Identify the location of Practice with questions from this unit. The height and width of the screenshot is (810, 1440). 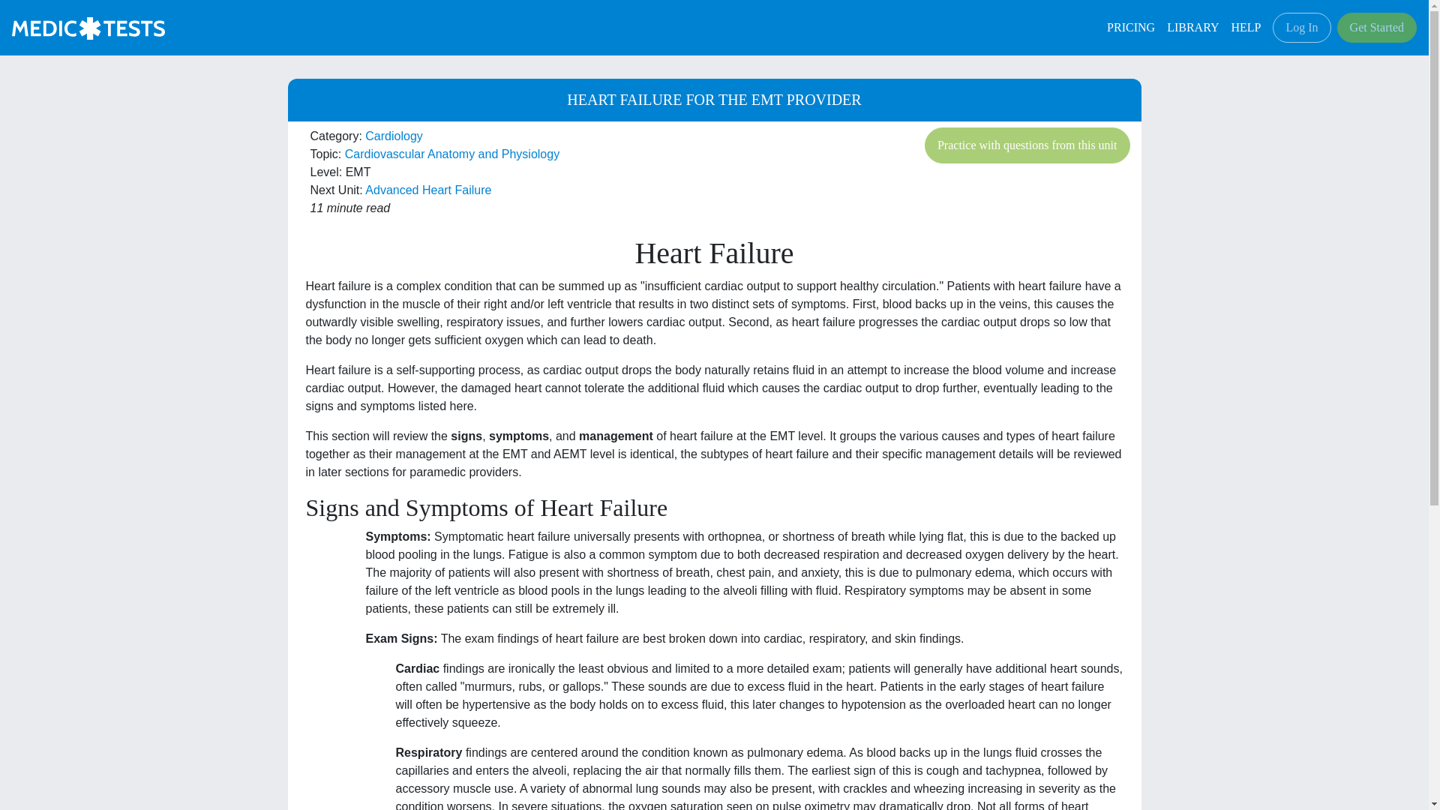
(1027, 145).